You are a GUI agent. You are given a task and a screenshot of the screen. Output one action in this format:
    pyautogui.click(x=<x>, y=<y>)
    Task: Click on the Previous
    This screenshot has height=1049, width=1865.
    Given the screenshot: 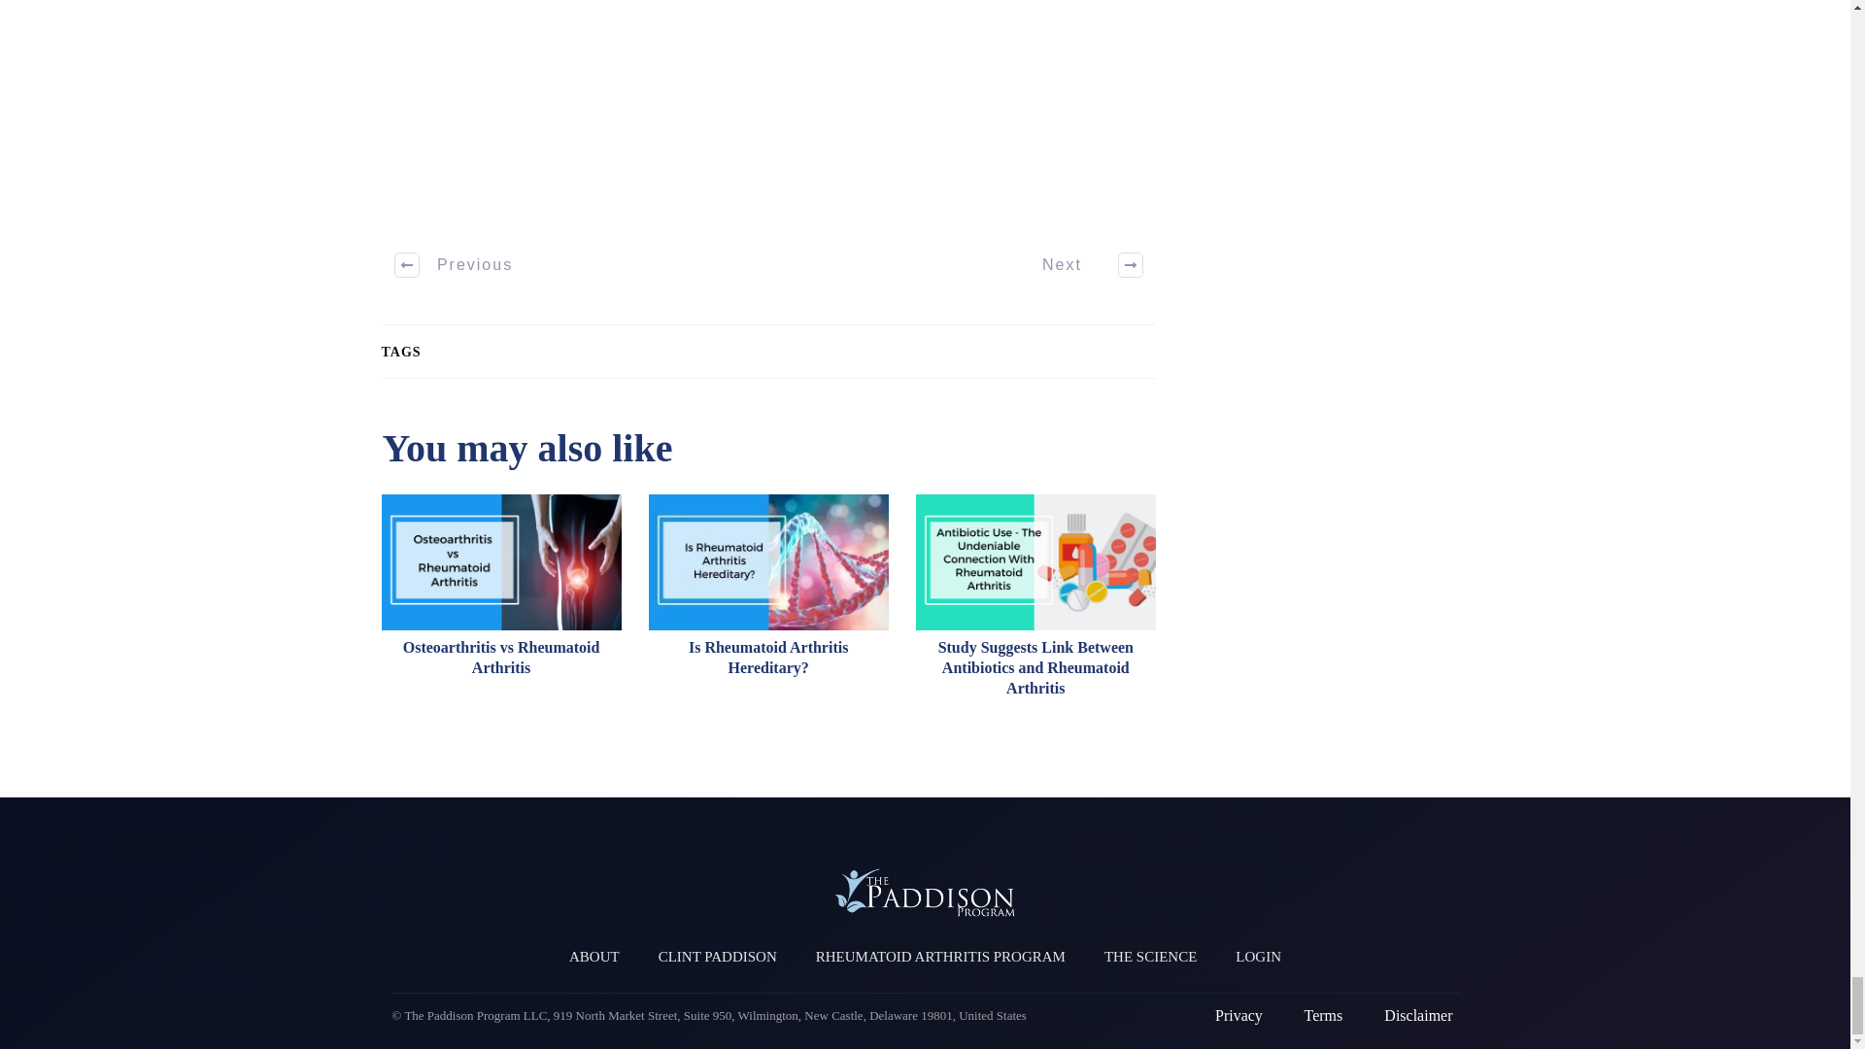 What is the action you would take?
    pyautogui.click(x=455, y=265)
    